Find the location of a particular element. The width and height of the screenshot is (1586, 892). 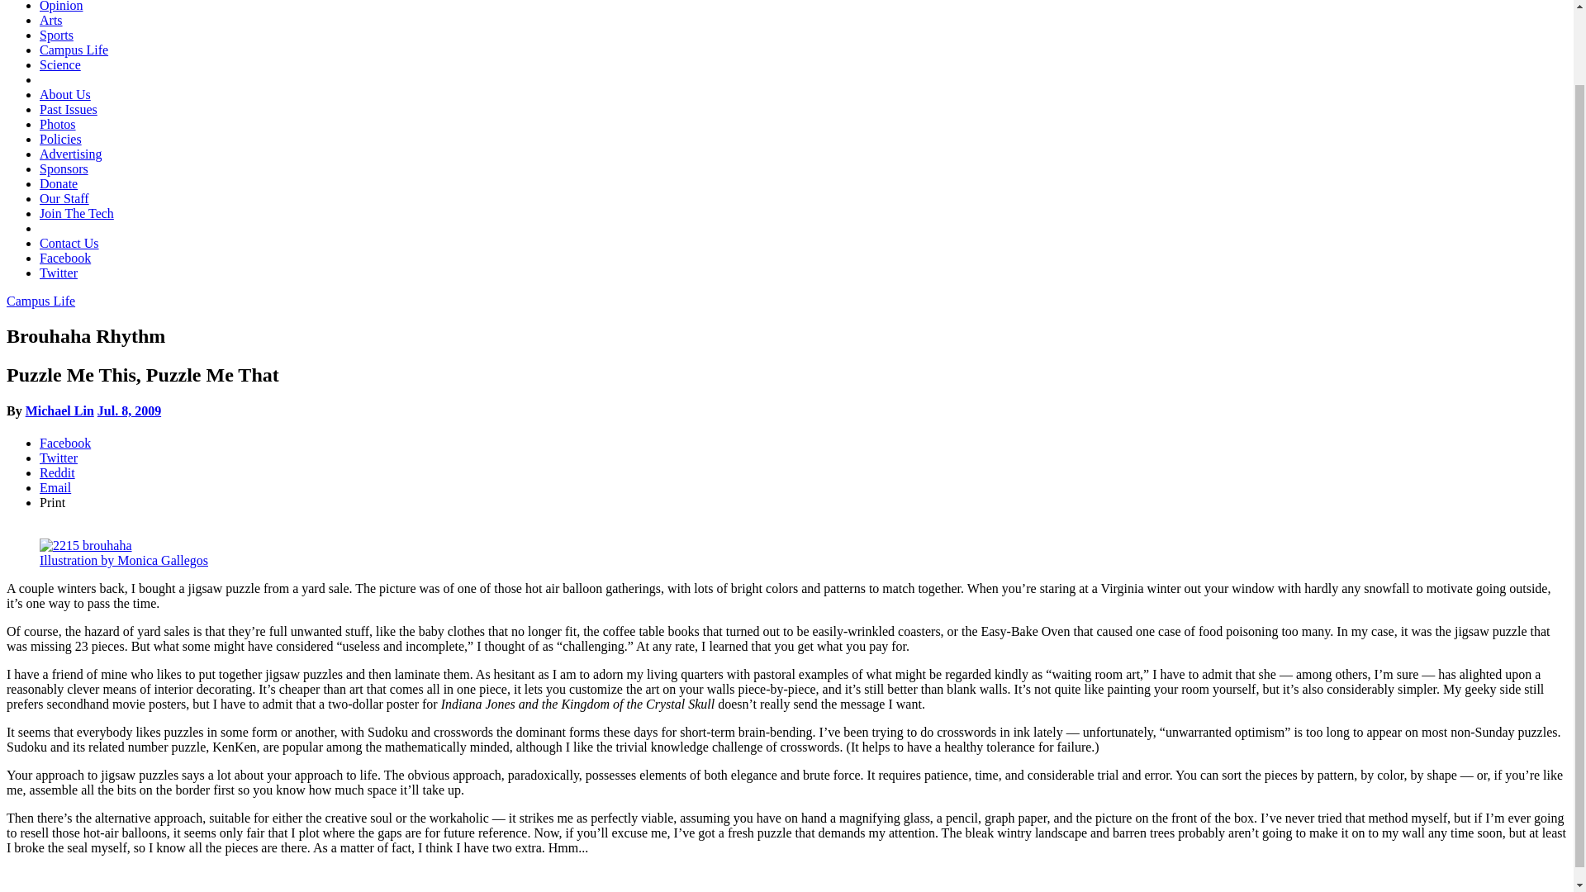

Arts is located at coordinates (51, 20).